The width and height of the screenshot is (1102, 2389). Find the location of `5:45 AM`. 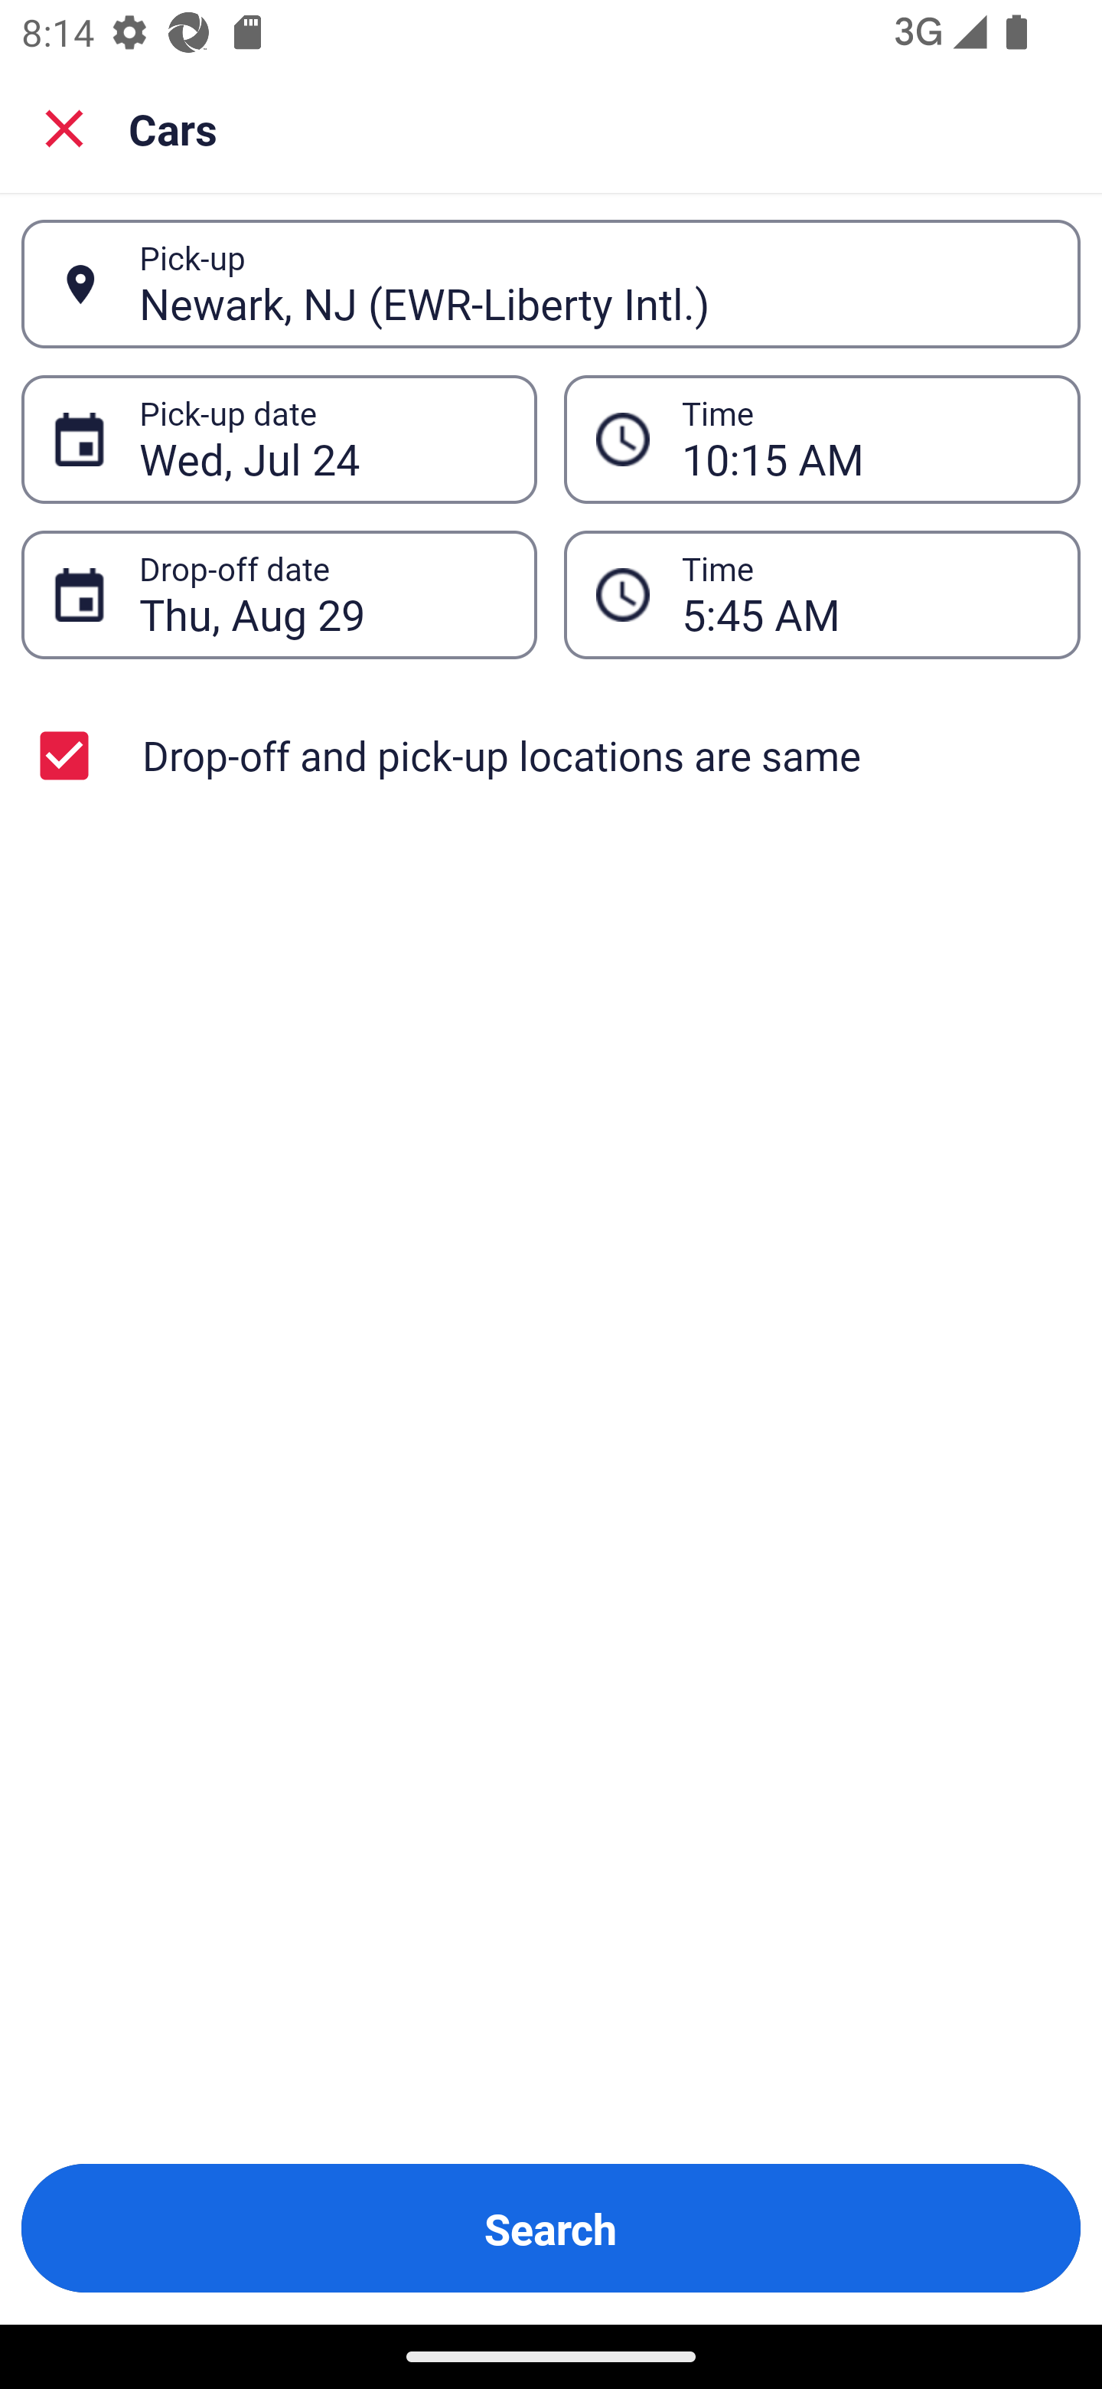

5:45 AM is located at coordinates (865, 594).